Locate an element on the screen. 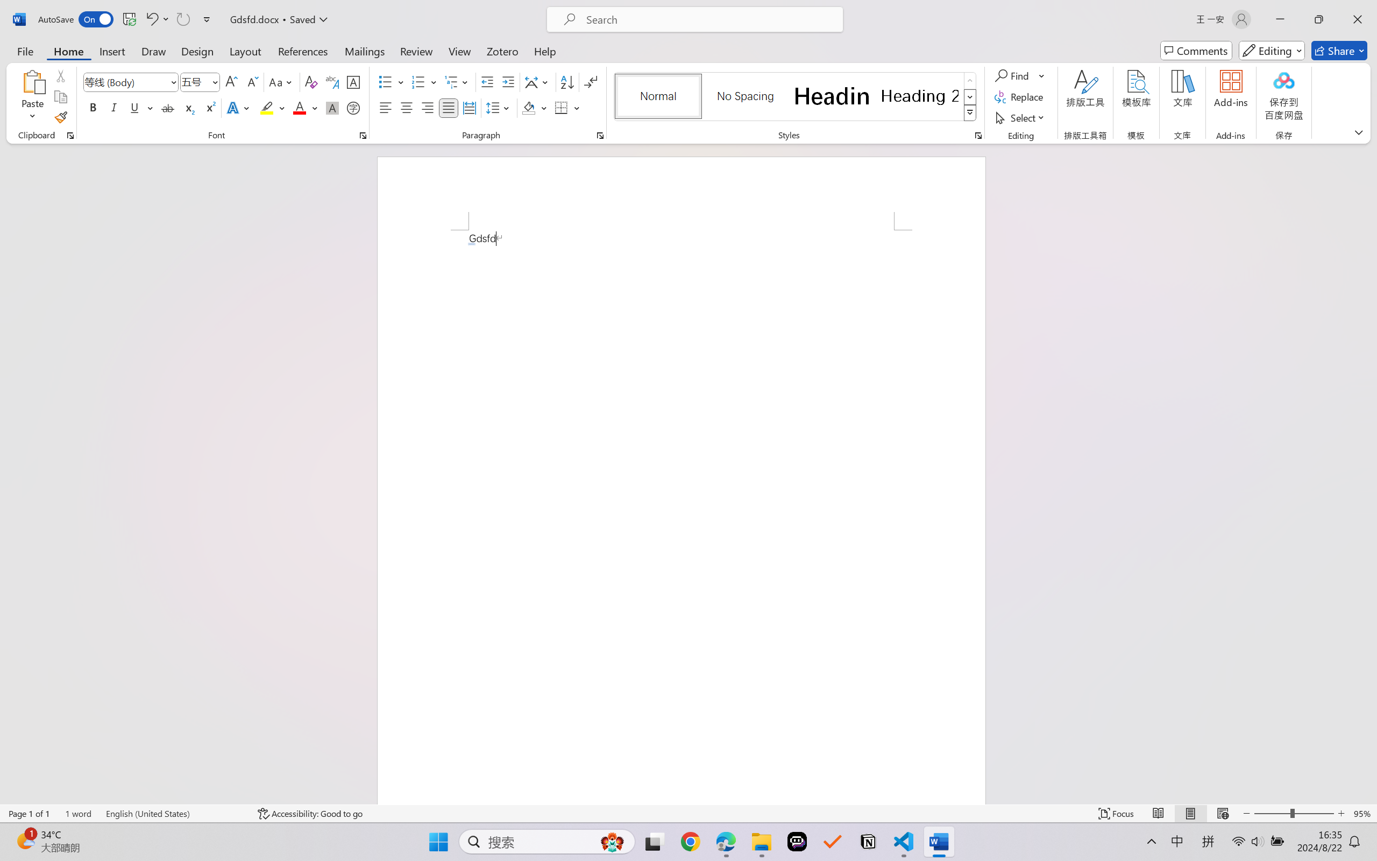  Distributed is located at coordinates (469, 108).